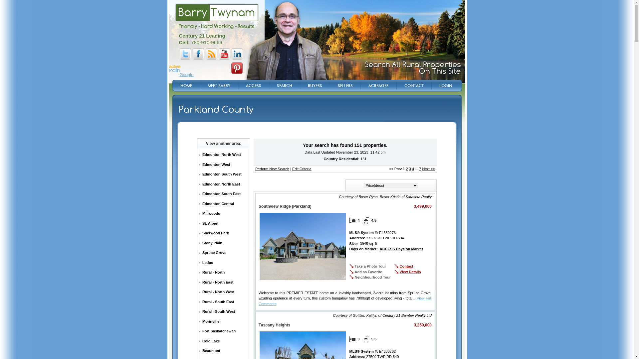  I want to click on View Details, so click(408, 272).